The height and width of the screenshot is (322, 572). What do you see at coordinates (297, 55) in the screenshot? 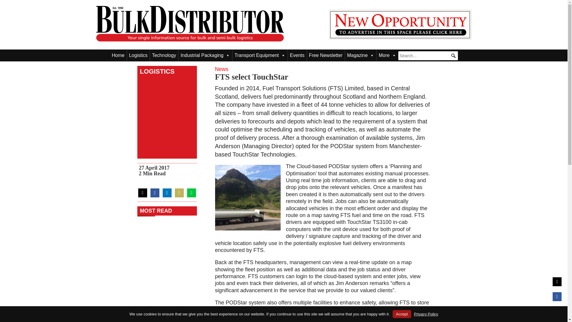
I see `Events` at bounding box center [297, 55].